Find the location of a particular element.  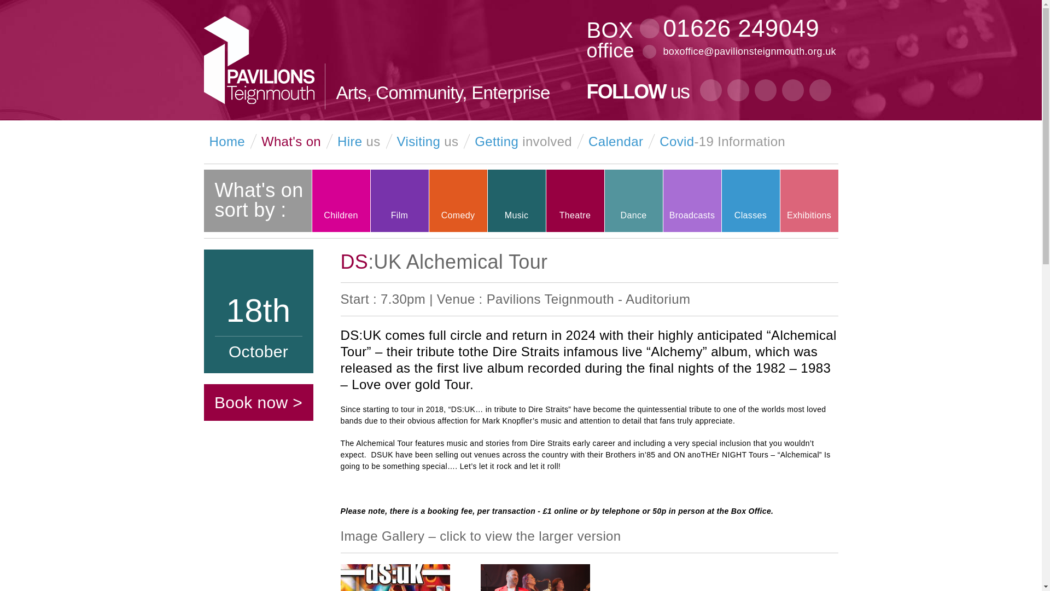

Broadcasts is located at coordinates (691, 200).